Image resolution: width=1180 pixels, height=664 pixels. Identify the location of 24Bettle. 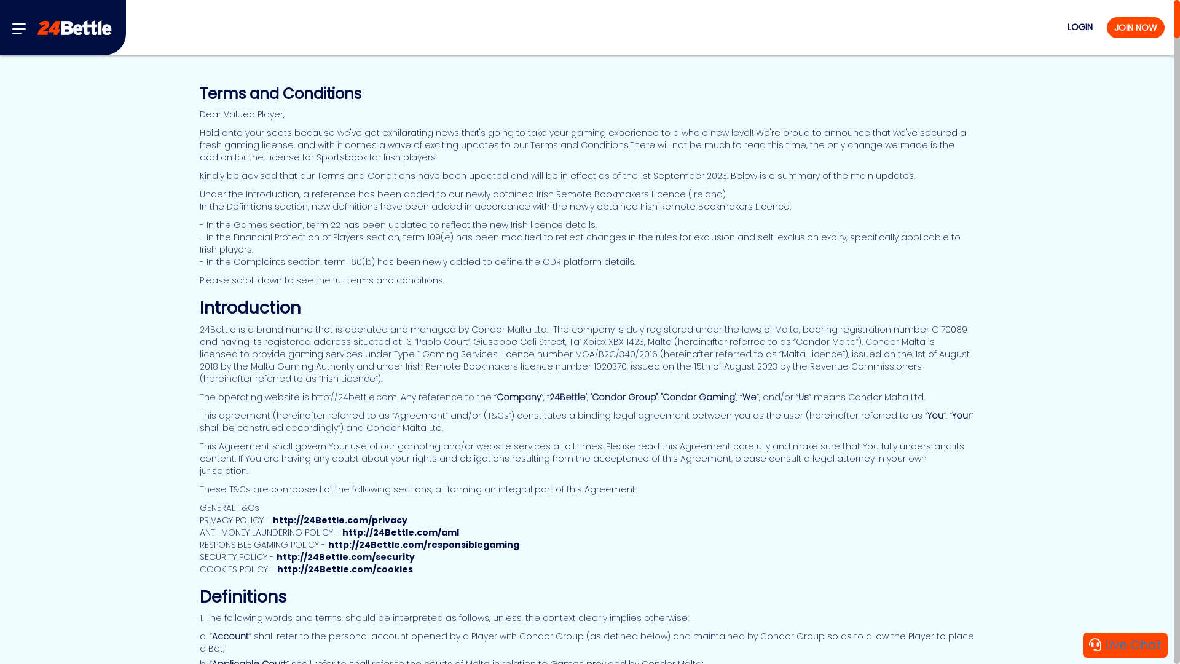
(74, 28).